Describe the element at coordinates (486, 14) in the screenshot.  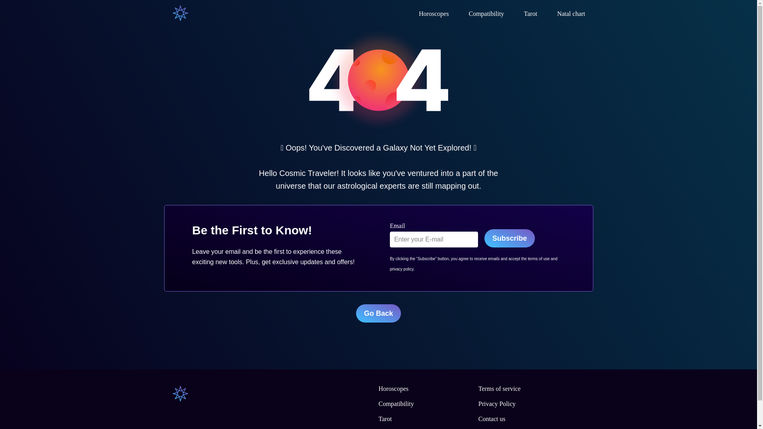
I see `Compatibility` at that location.